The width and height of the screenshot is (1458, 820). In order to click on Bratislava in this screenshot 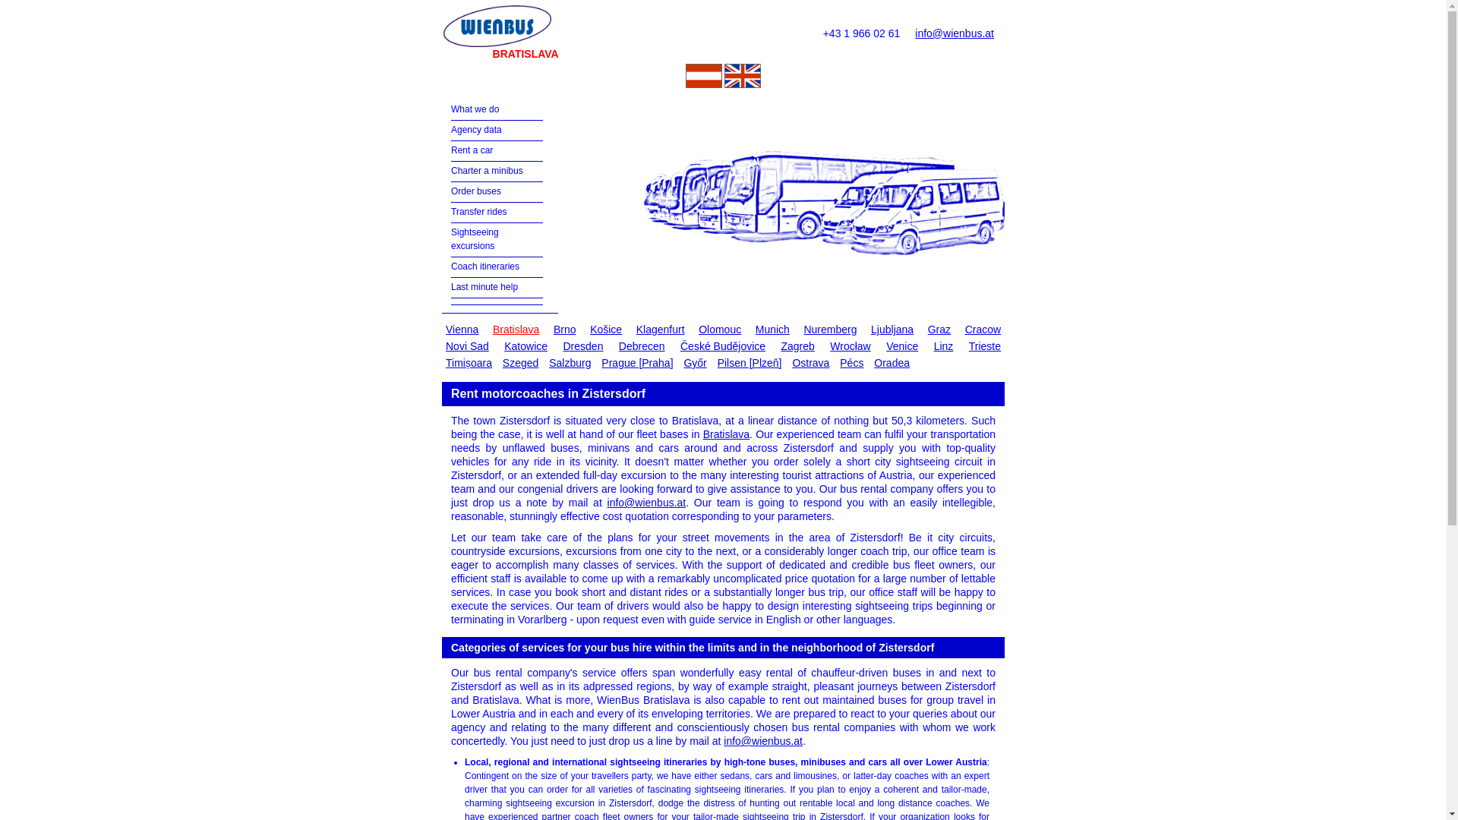, I will do `click(515, 330)`.